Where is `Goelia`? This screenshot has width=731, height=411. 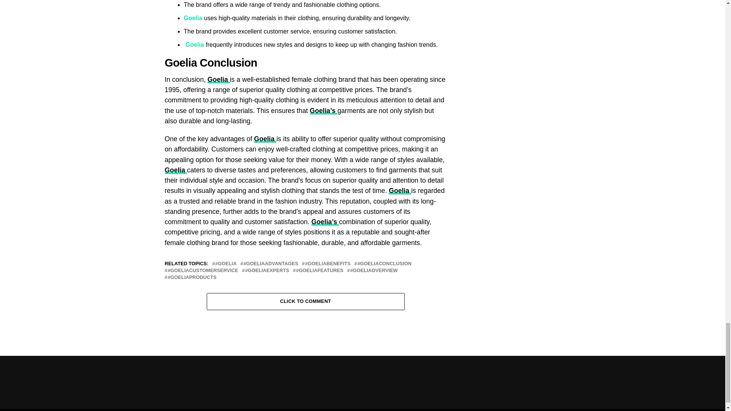 Goelia is located at coordinates (193, 18).